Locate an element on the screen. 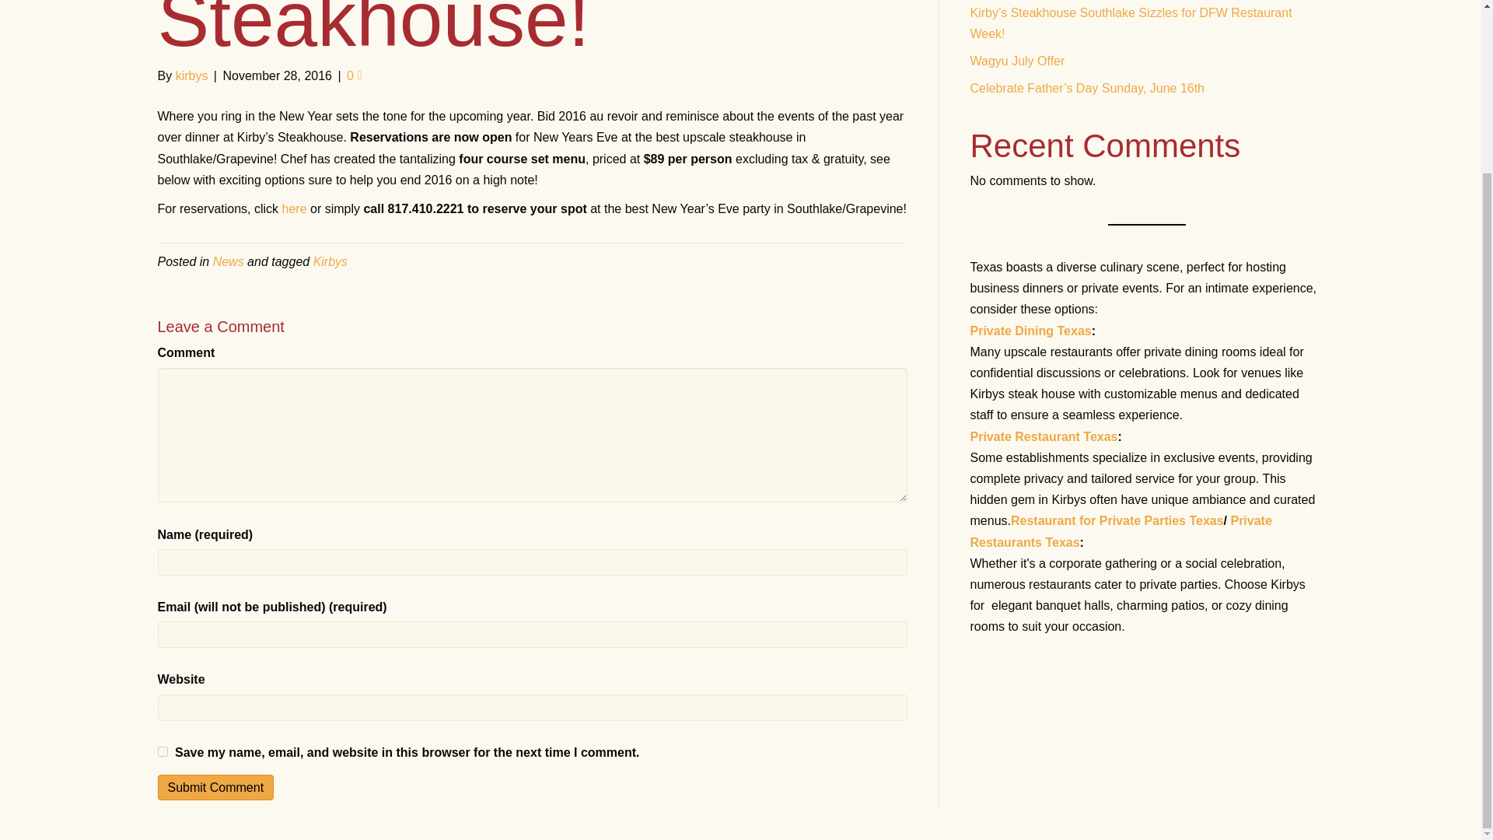  Private Restaurant Texas is located at coordinates (1044, 436).